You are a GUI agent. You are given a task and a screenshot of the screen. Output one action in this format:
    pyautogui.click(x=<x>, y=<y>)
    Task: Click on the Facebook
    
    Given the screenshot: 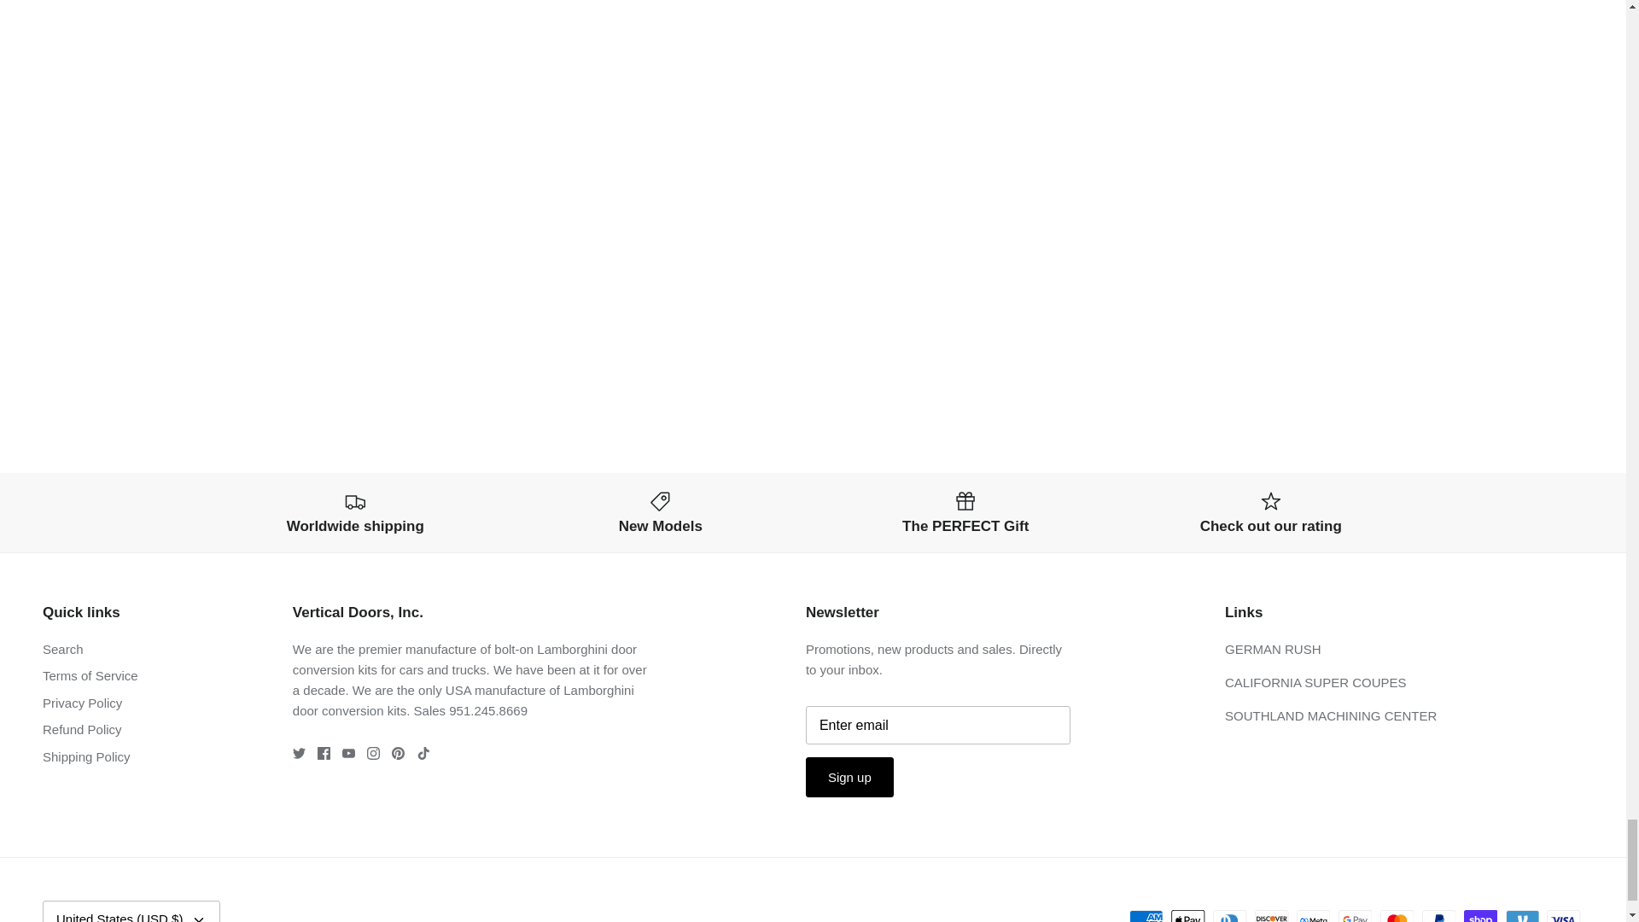 What is the action you would take?
    pyautogui.click(x=324, y=753)
    